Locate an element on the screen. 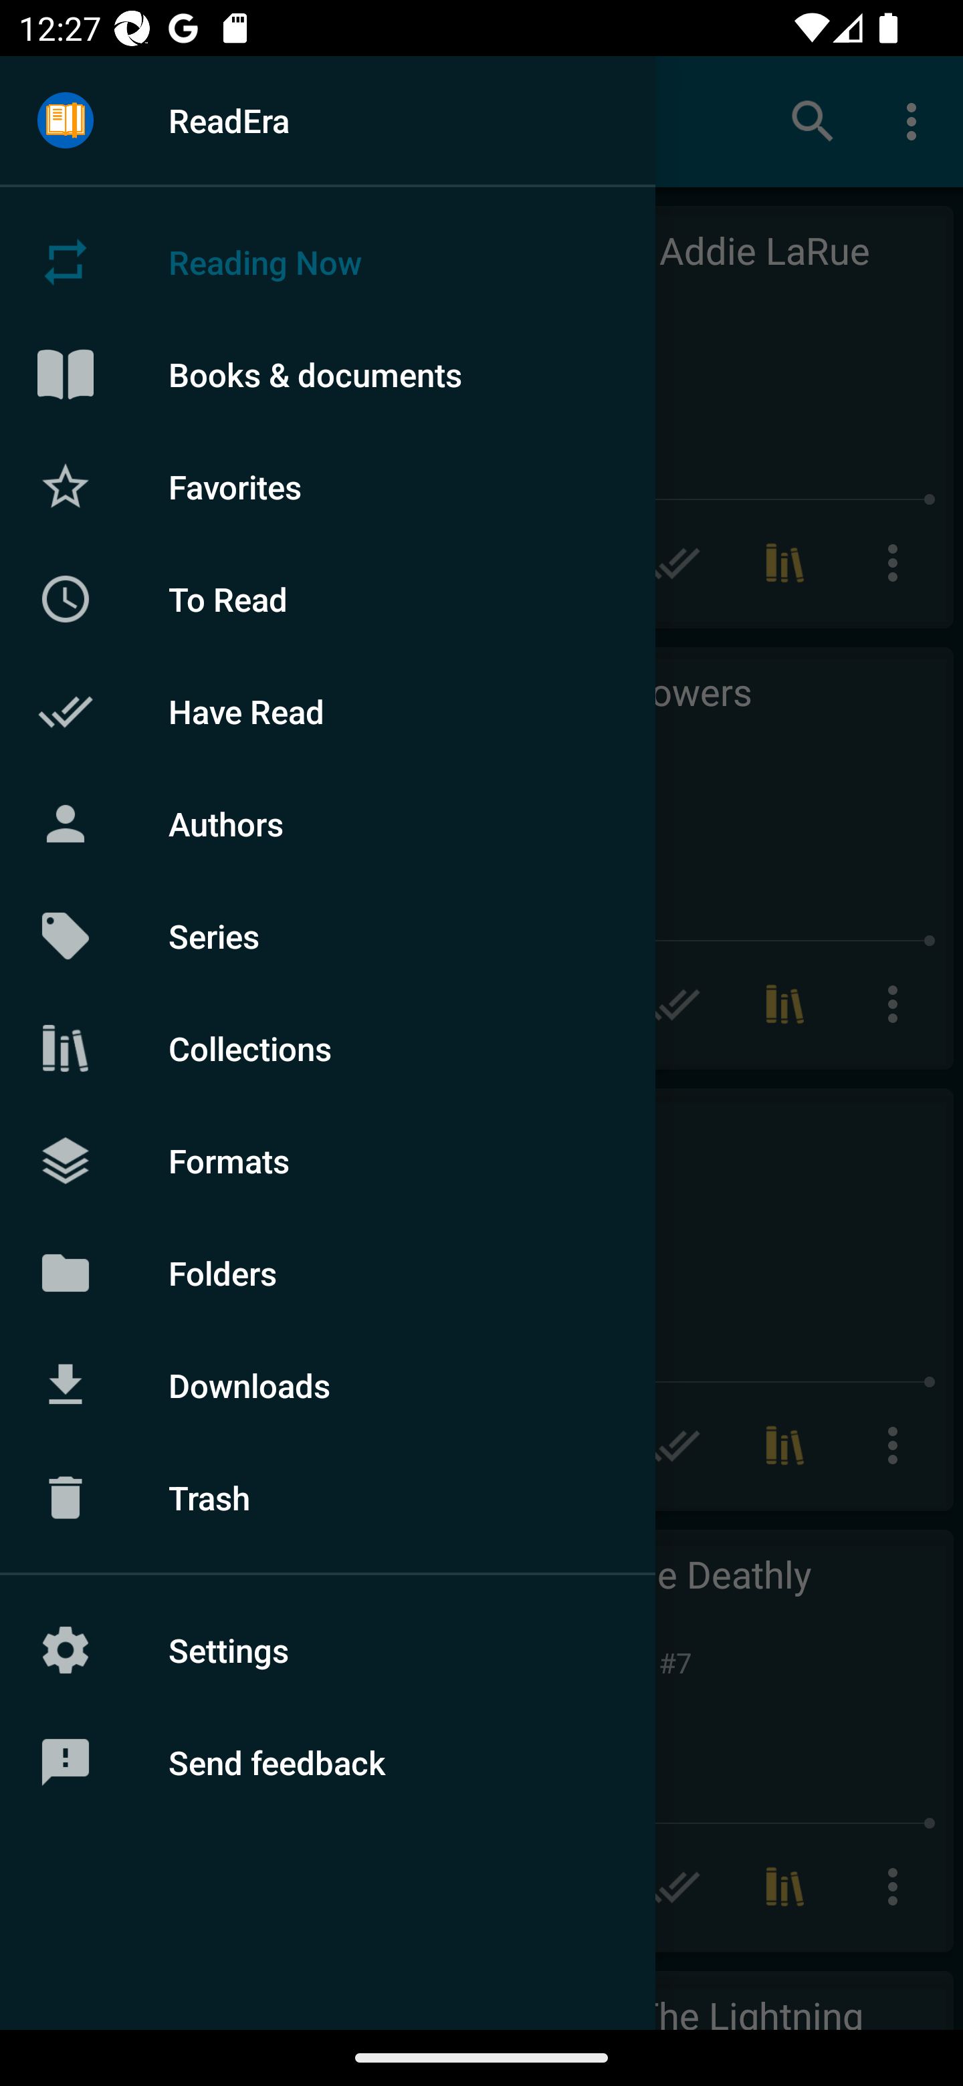  Settings is located at coordinates (328, 1650).